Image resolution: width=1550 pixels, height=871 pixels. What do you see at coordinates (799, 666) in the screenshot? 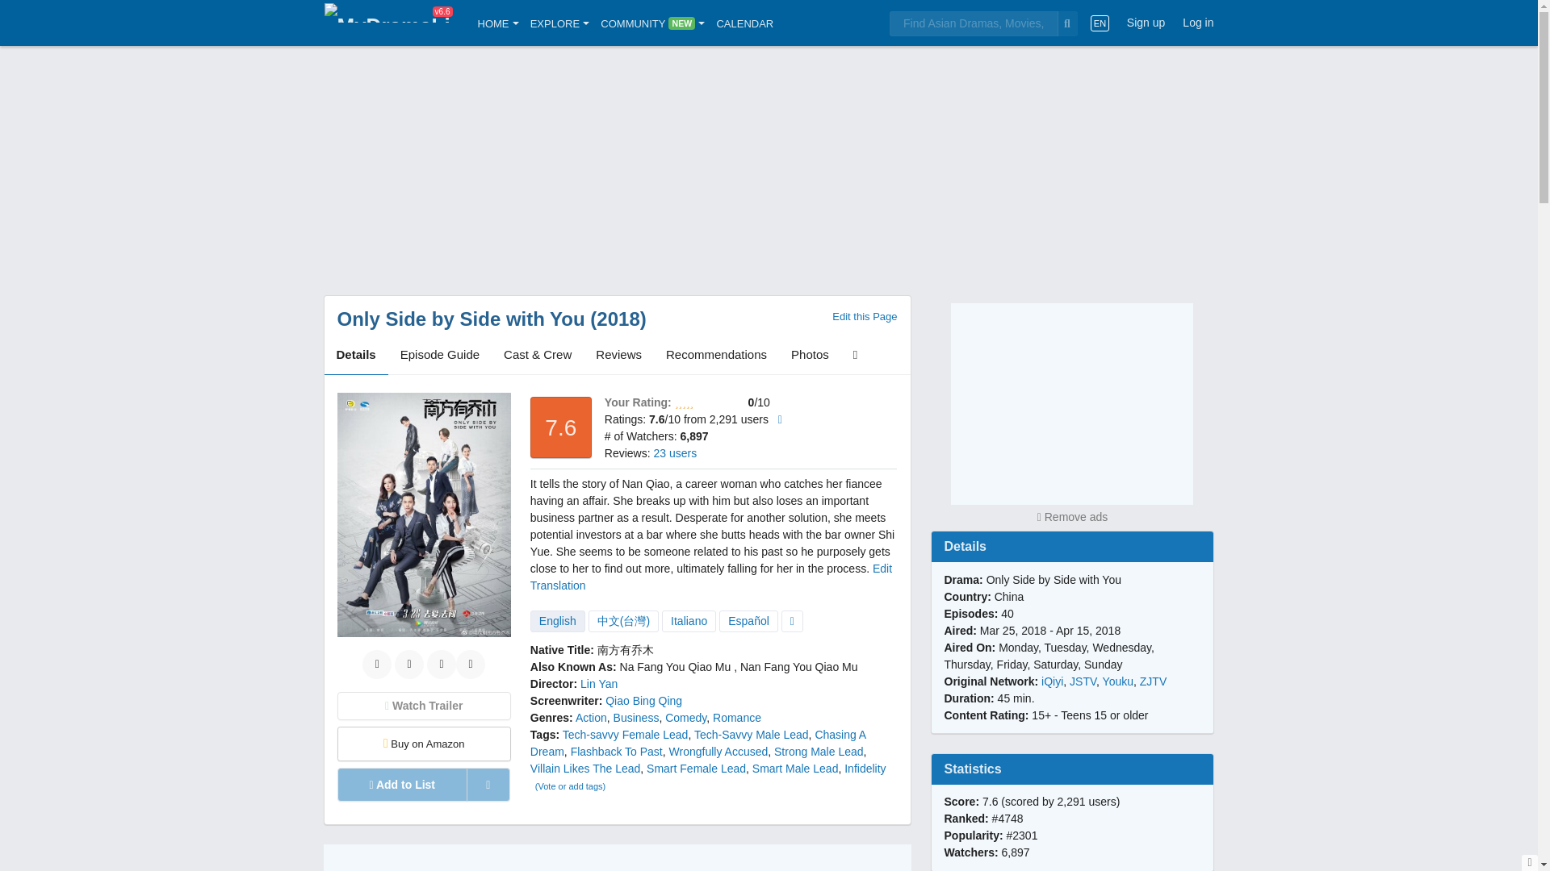
I see `Nan Fang You Qiao Mu` at bounding box center [799, 666].